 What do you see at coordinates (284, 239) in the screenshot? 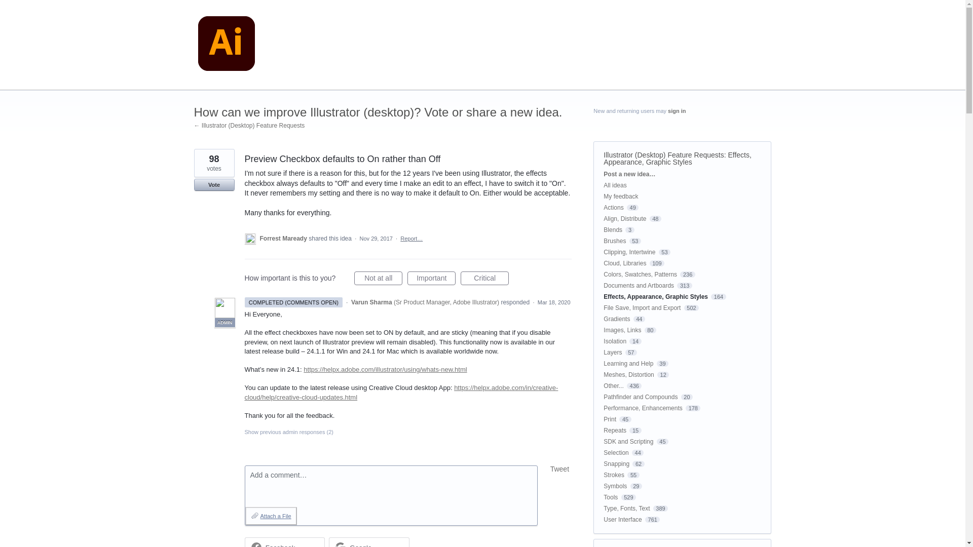
I see `Forrest Maready` at bounding box center [284, 239].